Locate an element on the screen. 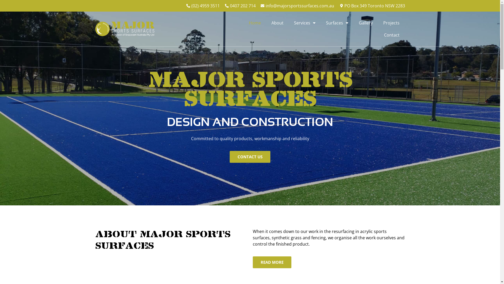 This screenshot has width=504, height=284. Contact is located at coordinates (392, 35).